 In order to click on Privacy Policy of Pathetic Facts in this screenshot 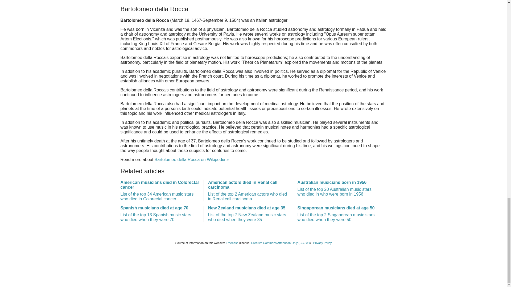, I will do `click(322, 243)`.